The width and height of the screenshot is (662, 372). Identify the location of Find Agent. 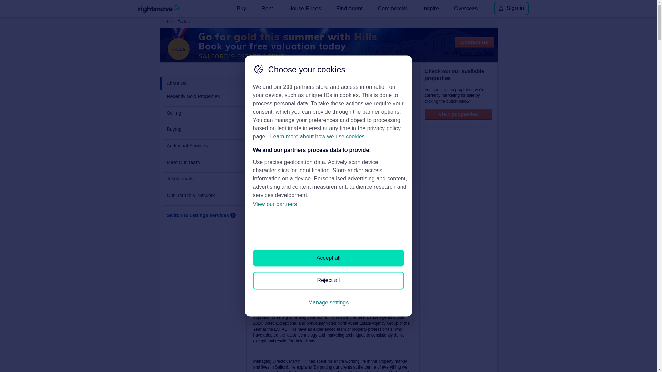
(349, 8).